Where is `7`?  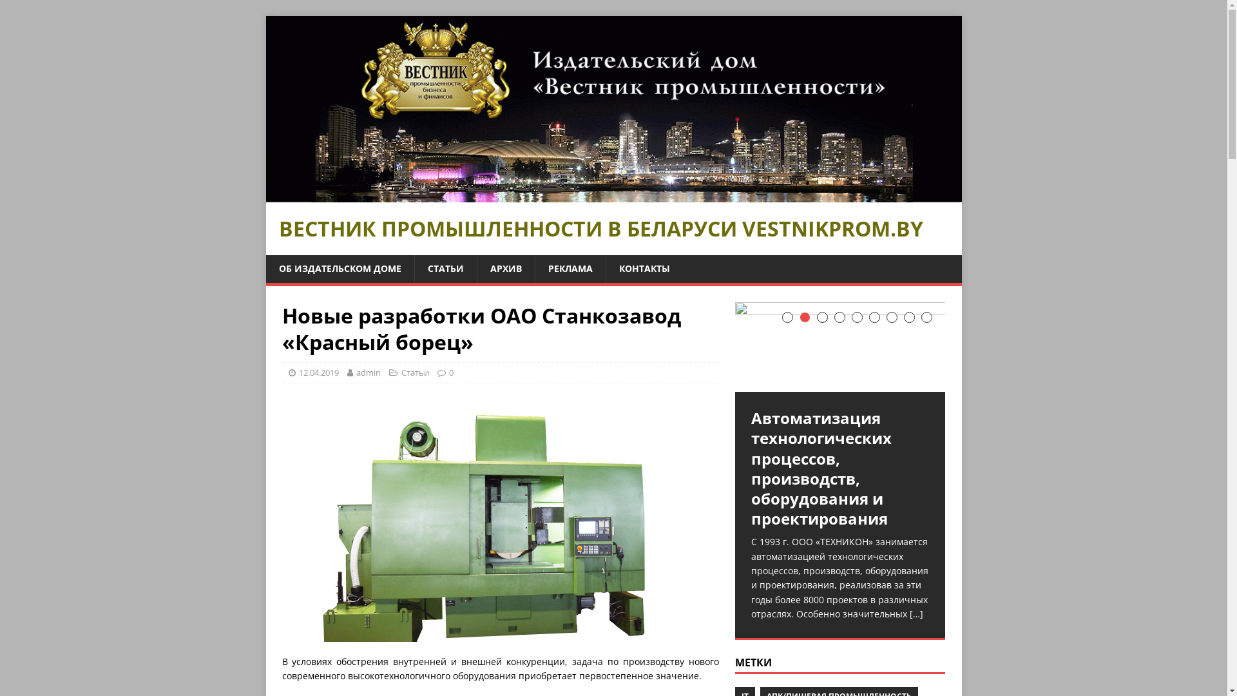 7 is located at coordinates (892, 317).